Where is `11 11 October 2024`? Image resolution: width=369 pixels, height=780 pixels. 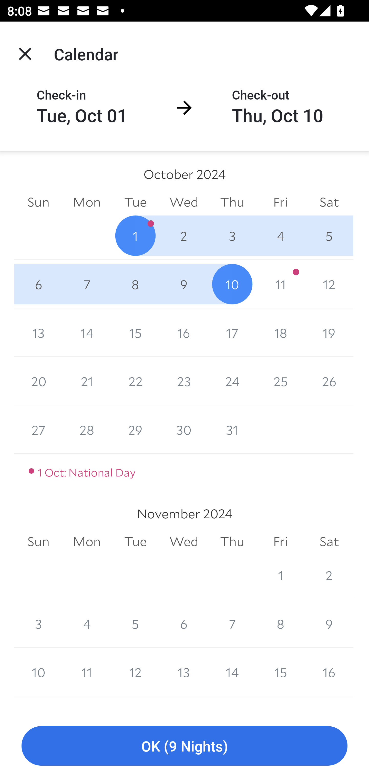 11 11 October 2024 is located at coordinates (280, 284).